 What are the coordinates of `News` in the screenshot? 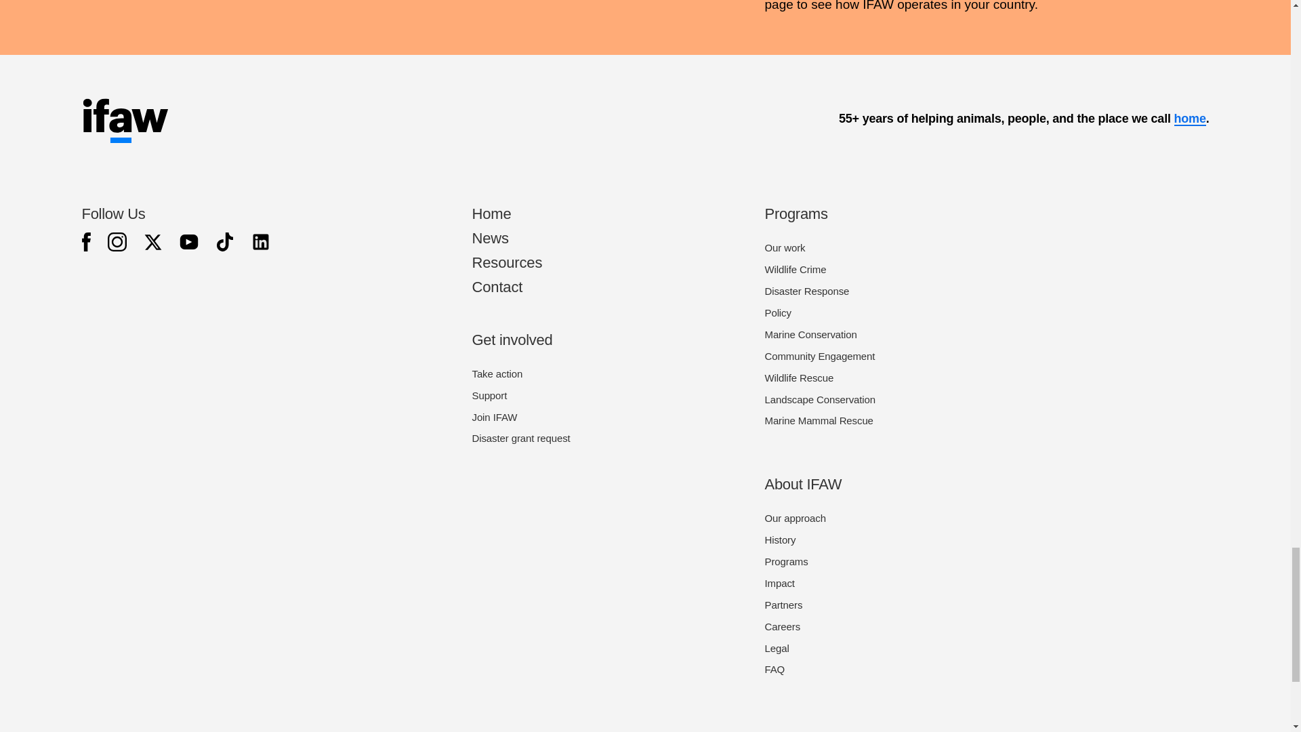 It's located at (489, 238).